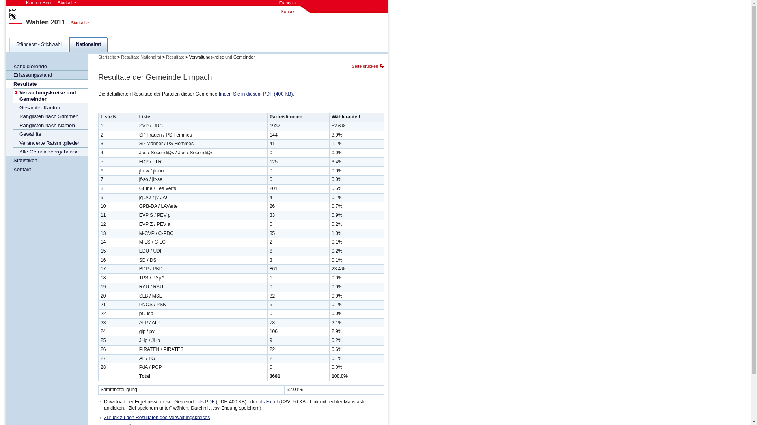 The height and width of the screenshot is (425, 757). What do you see at coordinates (51, 125) in the screenshot?
I see `Ranglisten nach Namen` at bounding box center [51, 125].